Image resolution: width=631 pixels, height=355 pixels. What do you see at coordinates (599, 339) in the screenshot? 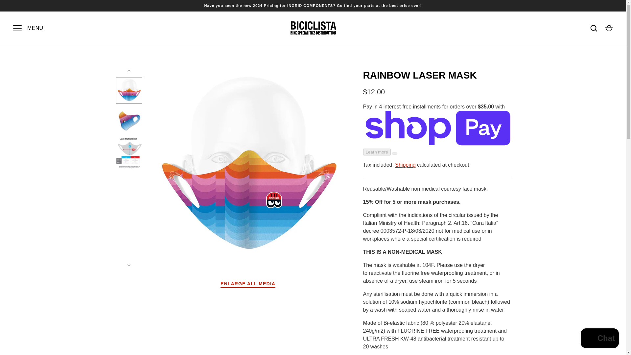
I see `Shopify online store chat` at bounding box center [599, 339].